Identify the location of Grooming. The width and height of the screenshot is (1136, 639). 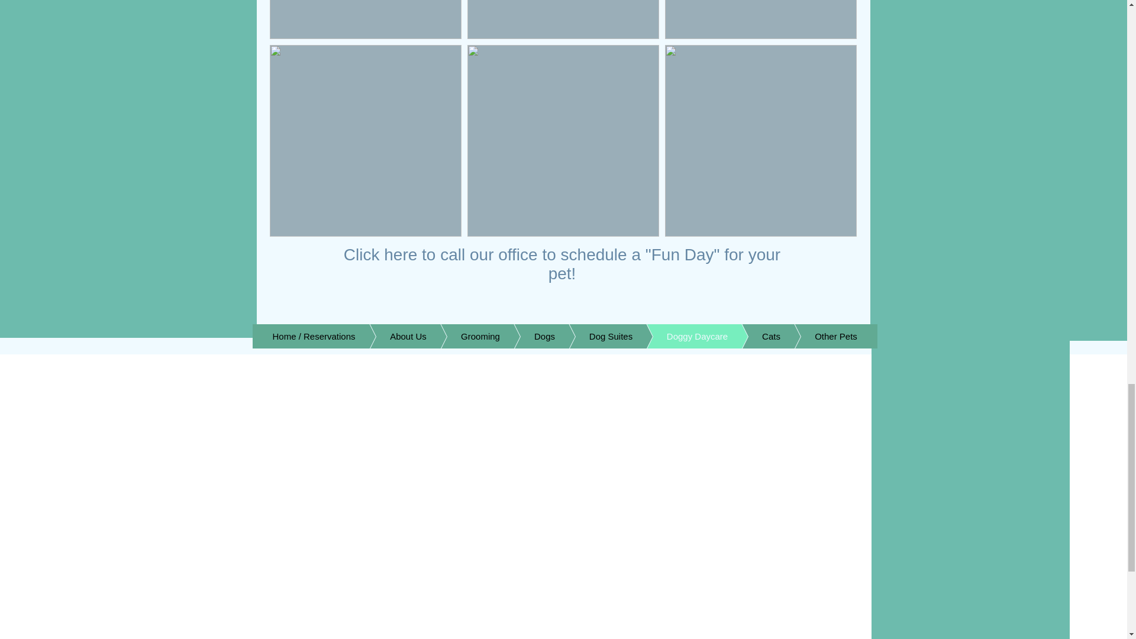
(463, 336).